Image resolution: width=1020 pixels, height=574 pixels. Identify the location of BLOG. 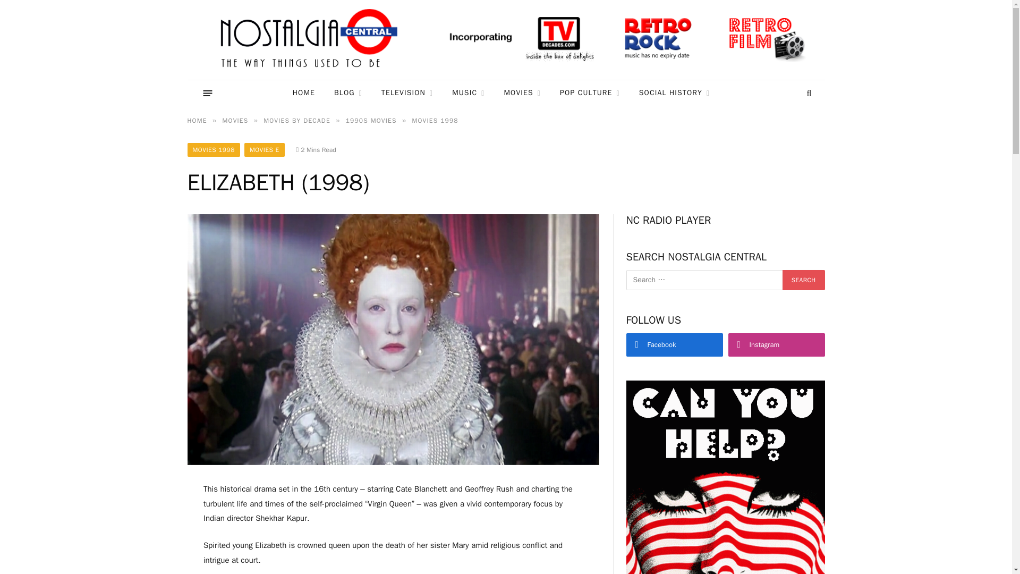
(348, 93).